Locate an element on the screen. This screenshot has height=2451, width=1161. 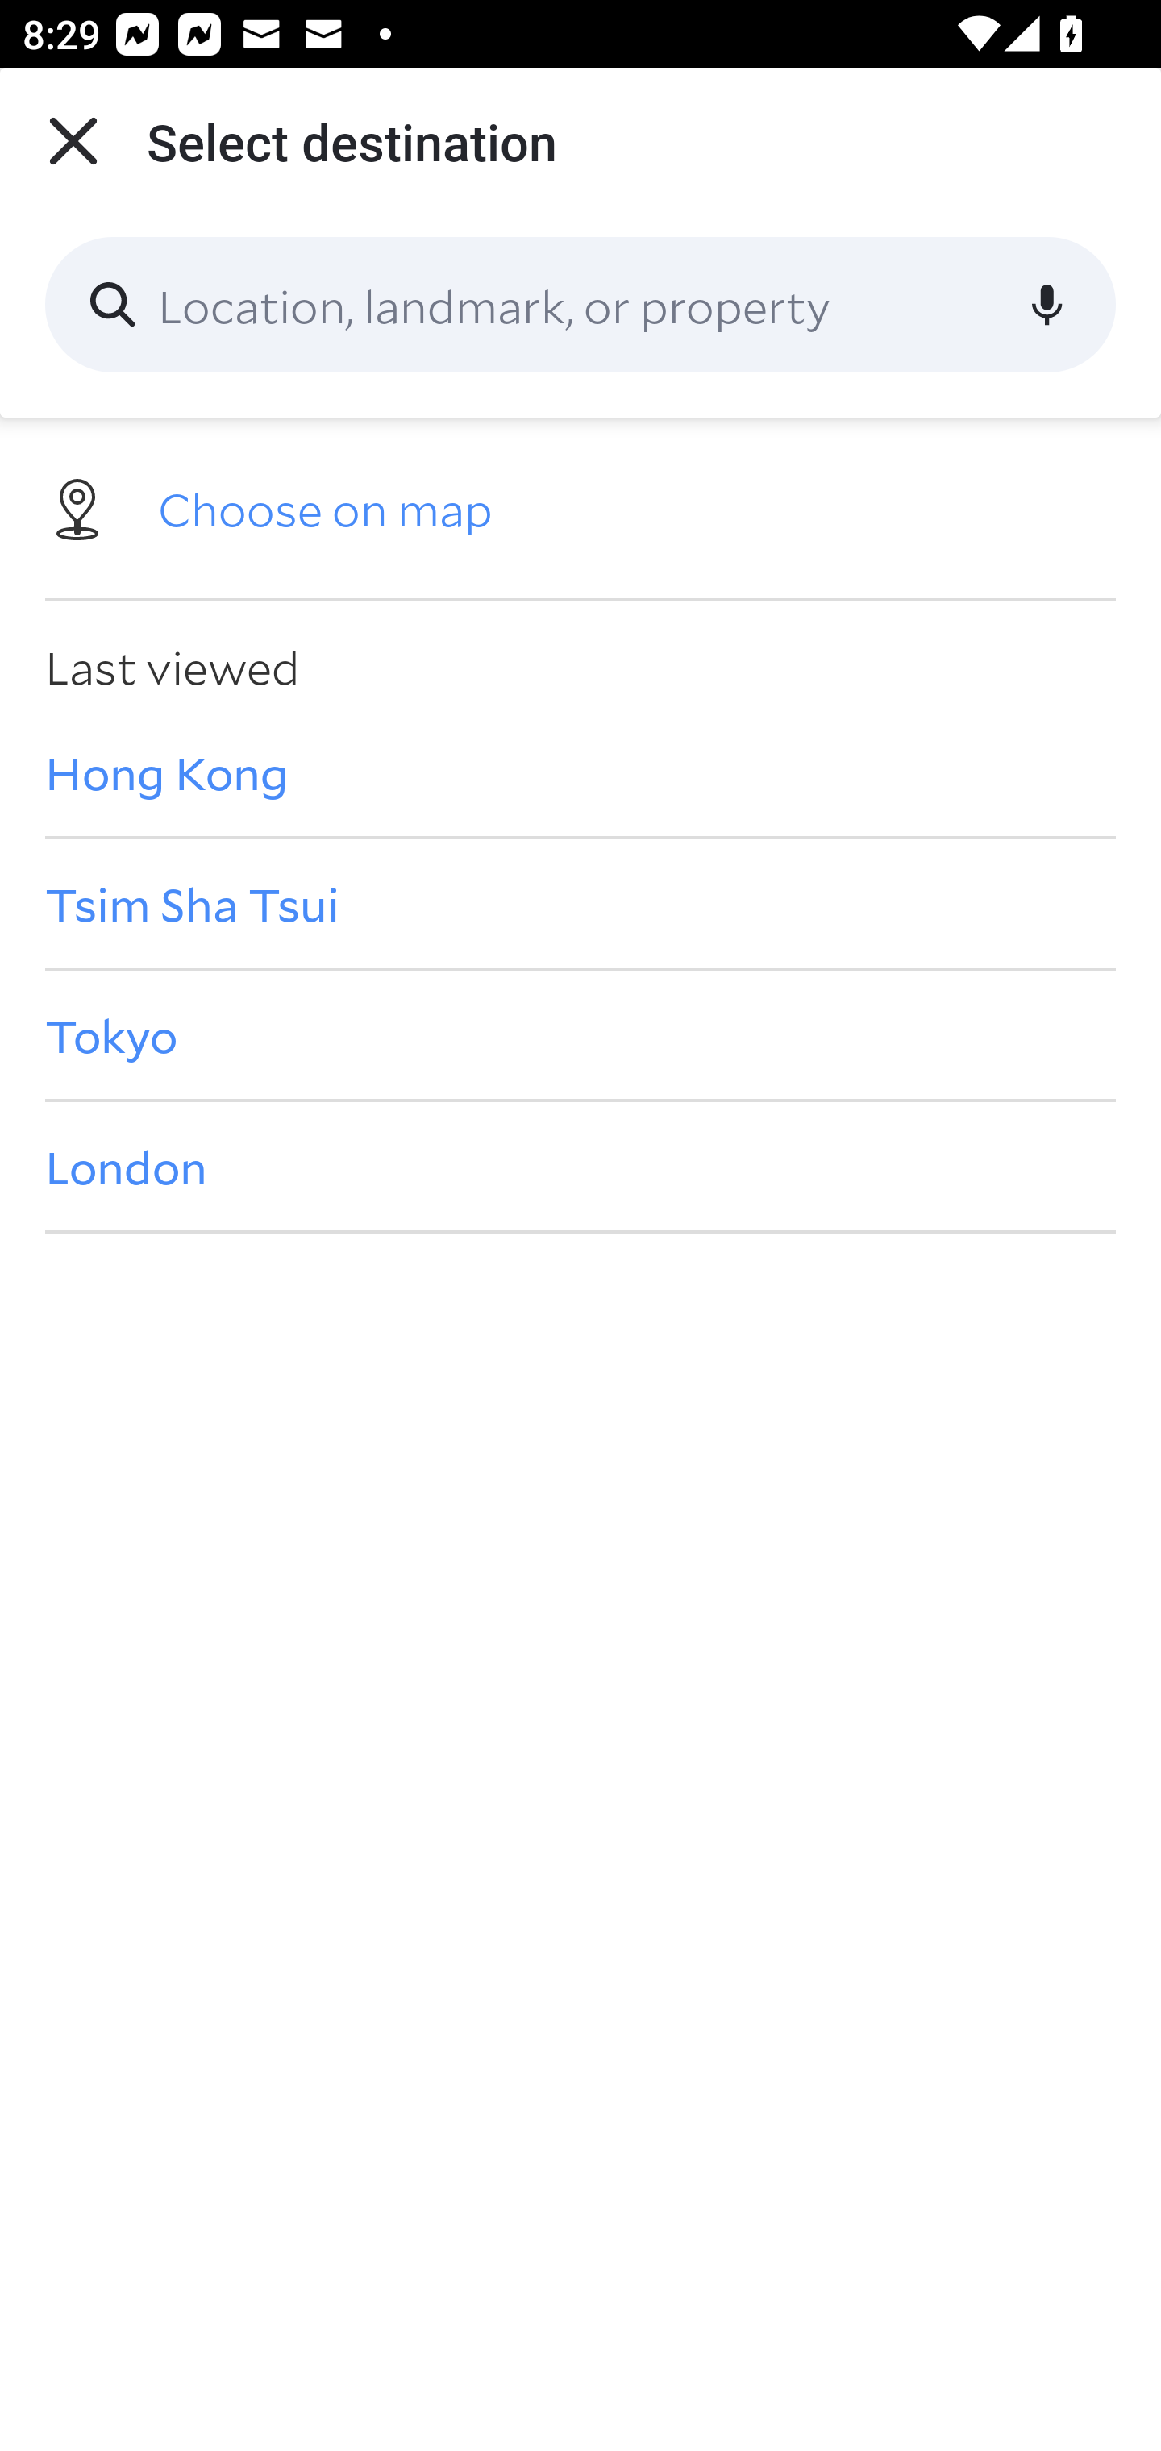
London is located at coordinates (580, 1167).